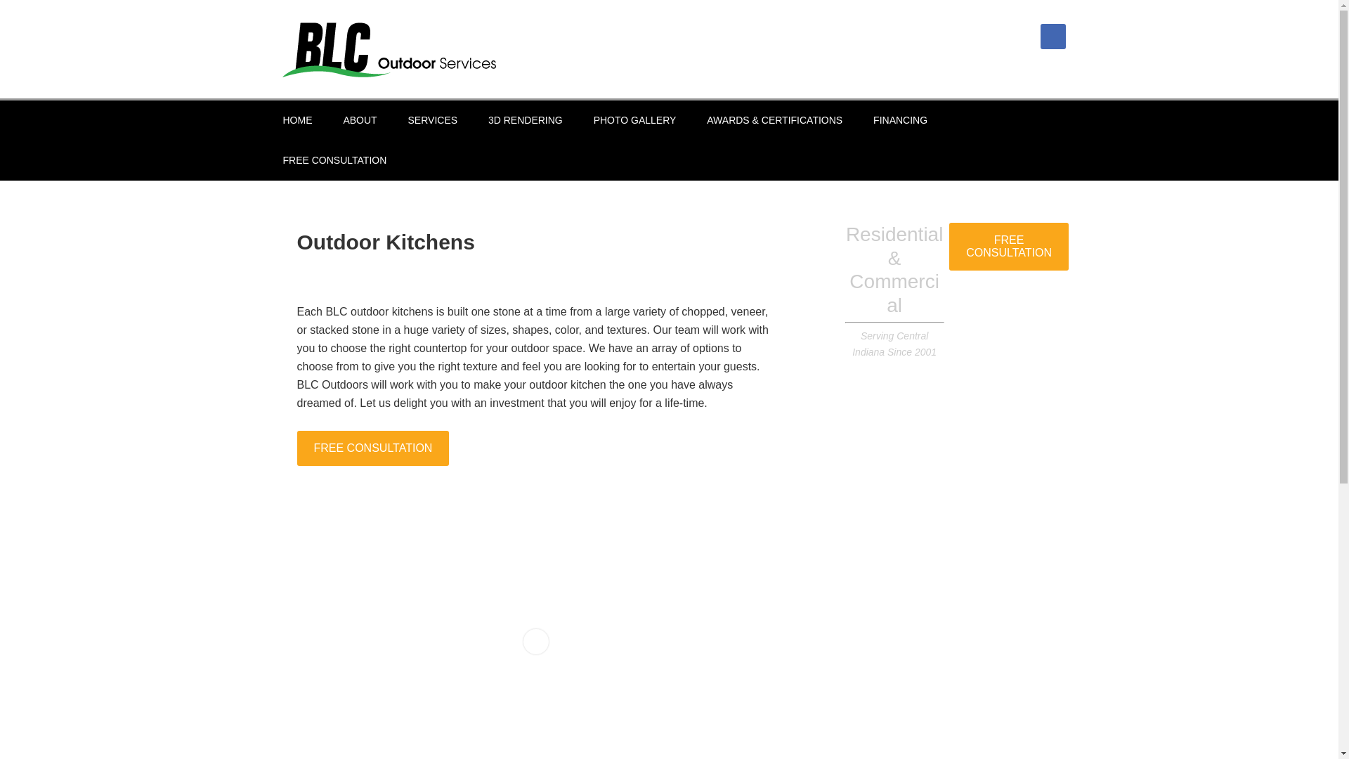 This screenshot has height=759, width=1349. I want to click on FREE CONSULTATION, so click(334, 160).